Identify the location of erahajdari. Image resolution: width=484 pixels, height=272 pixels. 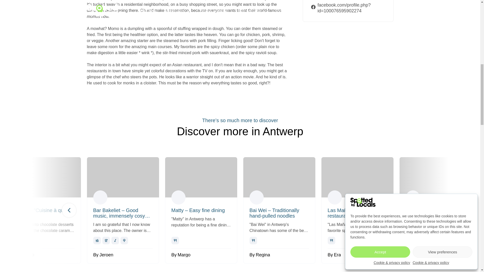
(335, 197).